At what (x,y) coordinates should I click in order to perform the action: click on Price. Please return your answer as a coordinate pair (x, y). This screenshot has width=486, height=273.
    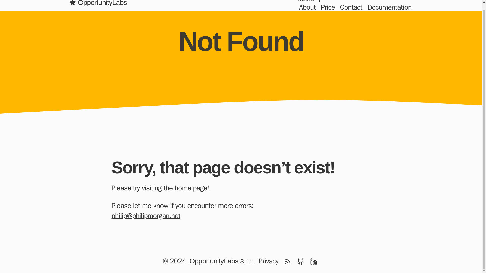
    Looking at the image, I should click on (328, 7).